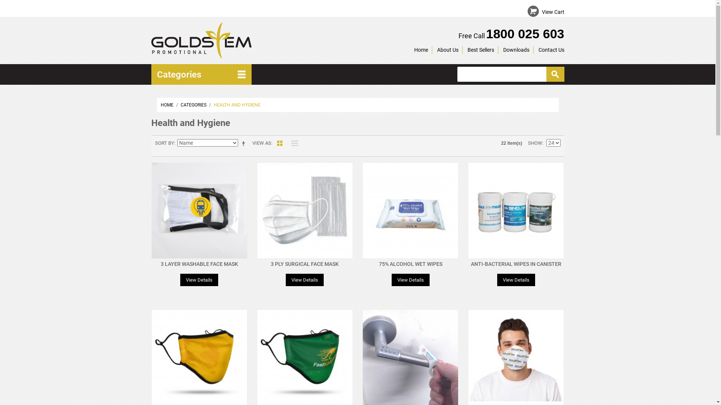 This screenshot has height=405, width=721. I want to click on 3 Layer Washable Face Mask, so click(199, 211).